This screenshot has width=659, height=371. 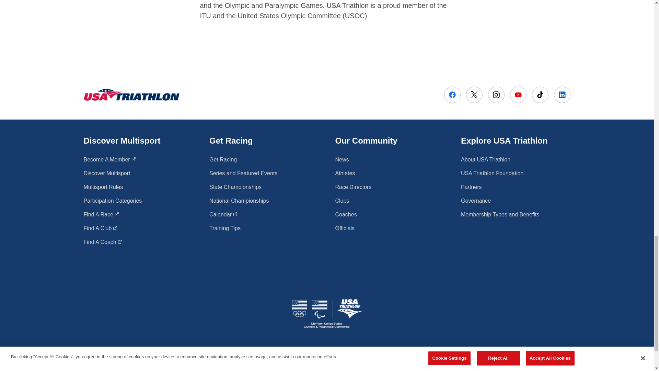 What do you see at coordinates (562, 95) in the screenshot?
I see `Go to LinkedIn` at bounding box center [562, 95].